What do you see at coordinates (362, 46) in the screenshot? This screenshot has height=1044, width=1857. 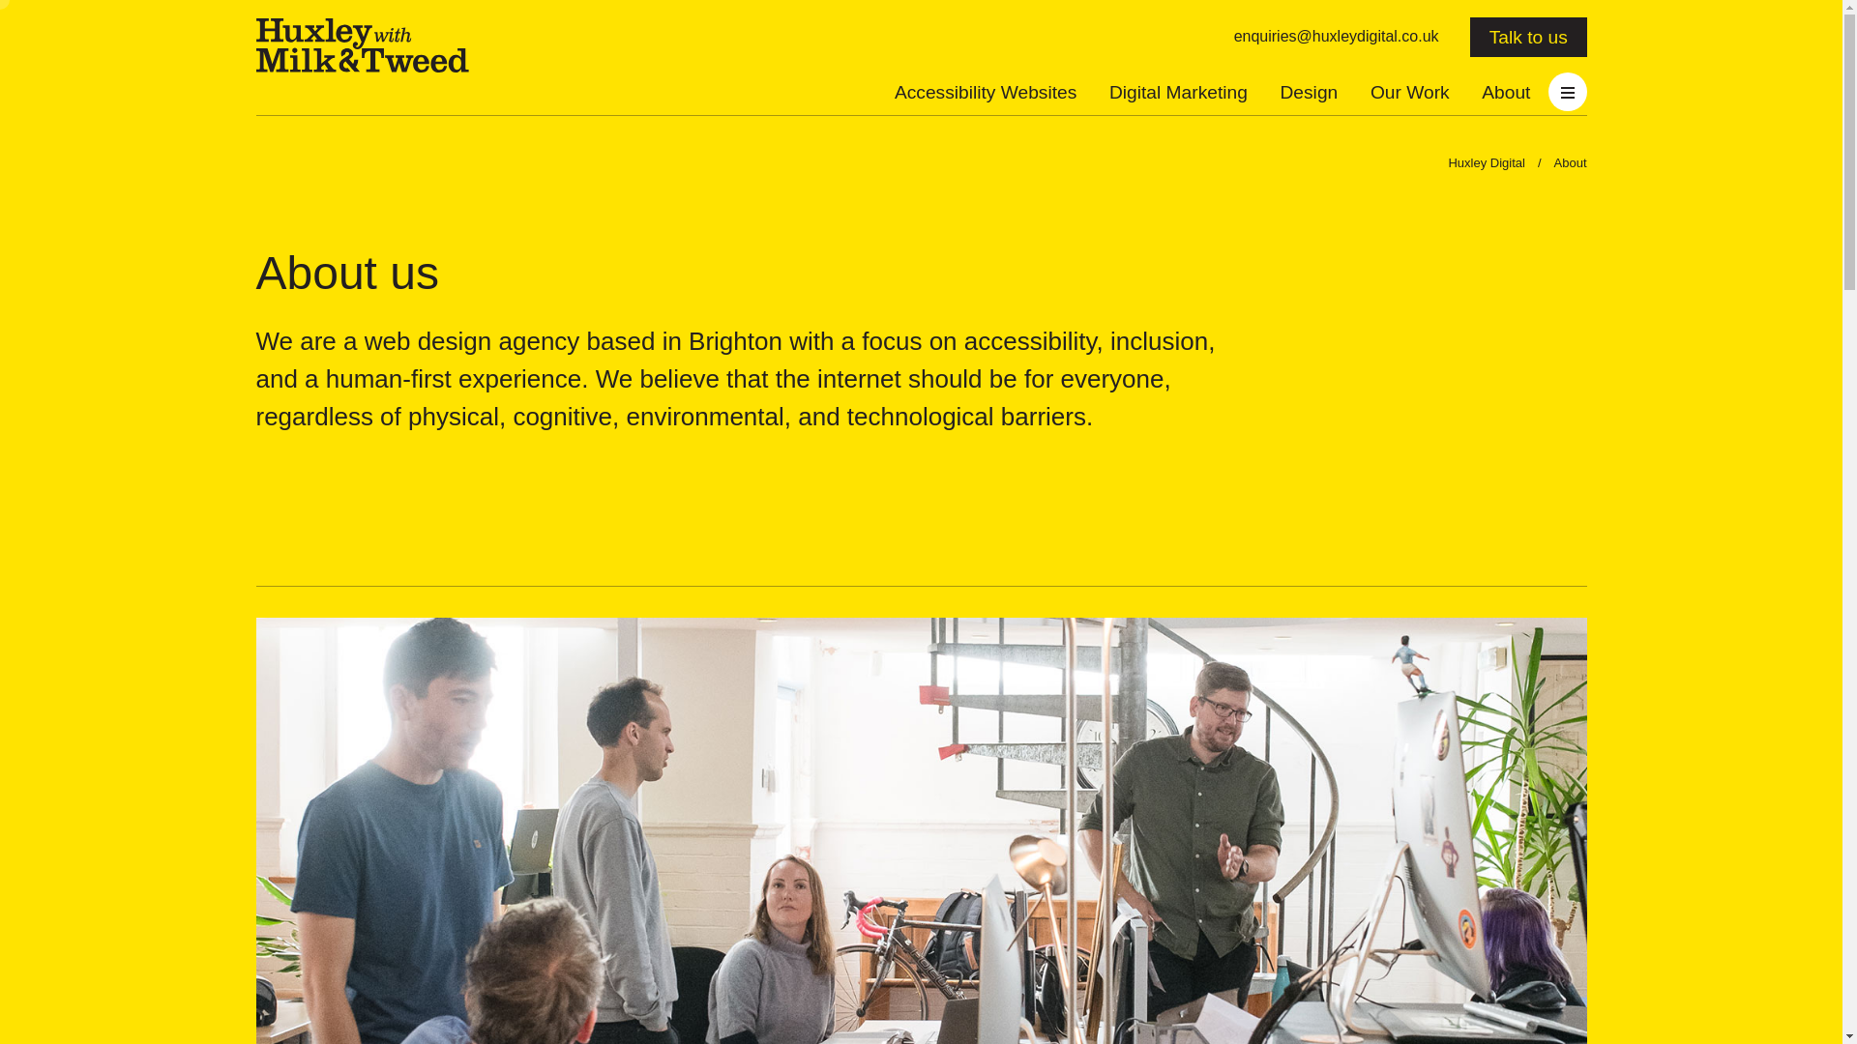 I see `Huxley Digital` at bounding box center [362, 46].